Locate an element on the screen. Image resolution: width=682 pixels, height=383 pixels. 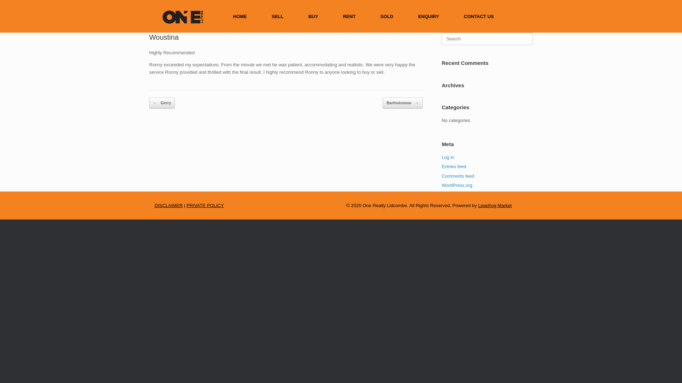
PRIVATE POLICY is located at coordinates (205, 206).